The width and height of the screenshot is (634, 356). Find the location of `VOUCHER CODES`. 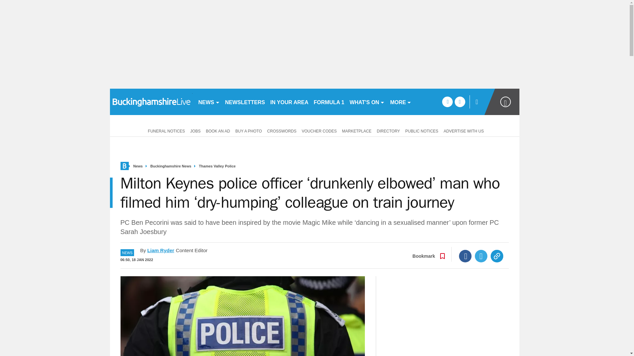

VOUCHER CODES is located at coordinates (319, 131).